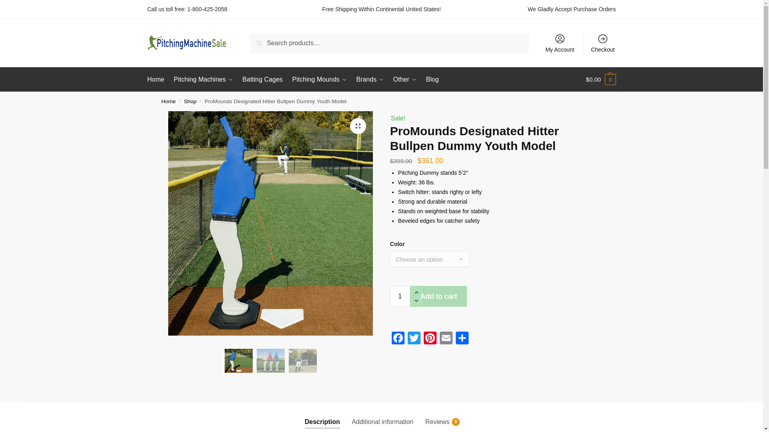 The width and height of the screenshot is (769, 432). Describe the element at coordinates (601, 79) in the screenshot. I see `View your shopping cart` at that location.